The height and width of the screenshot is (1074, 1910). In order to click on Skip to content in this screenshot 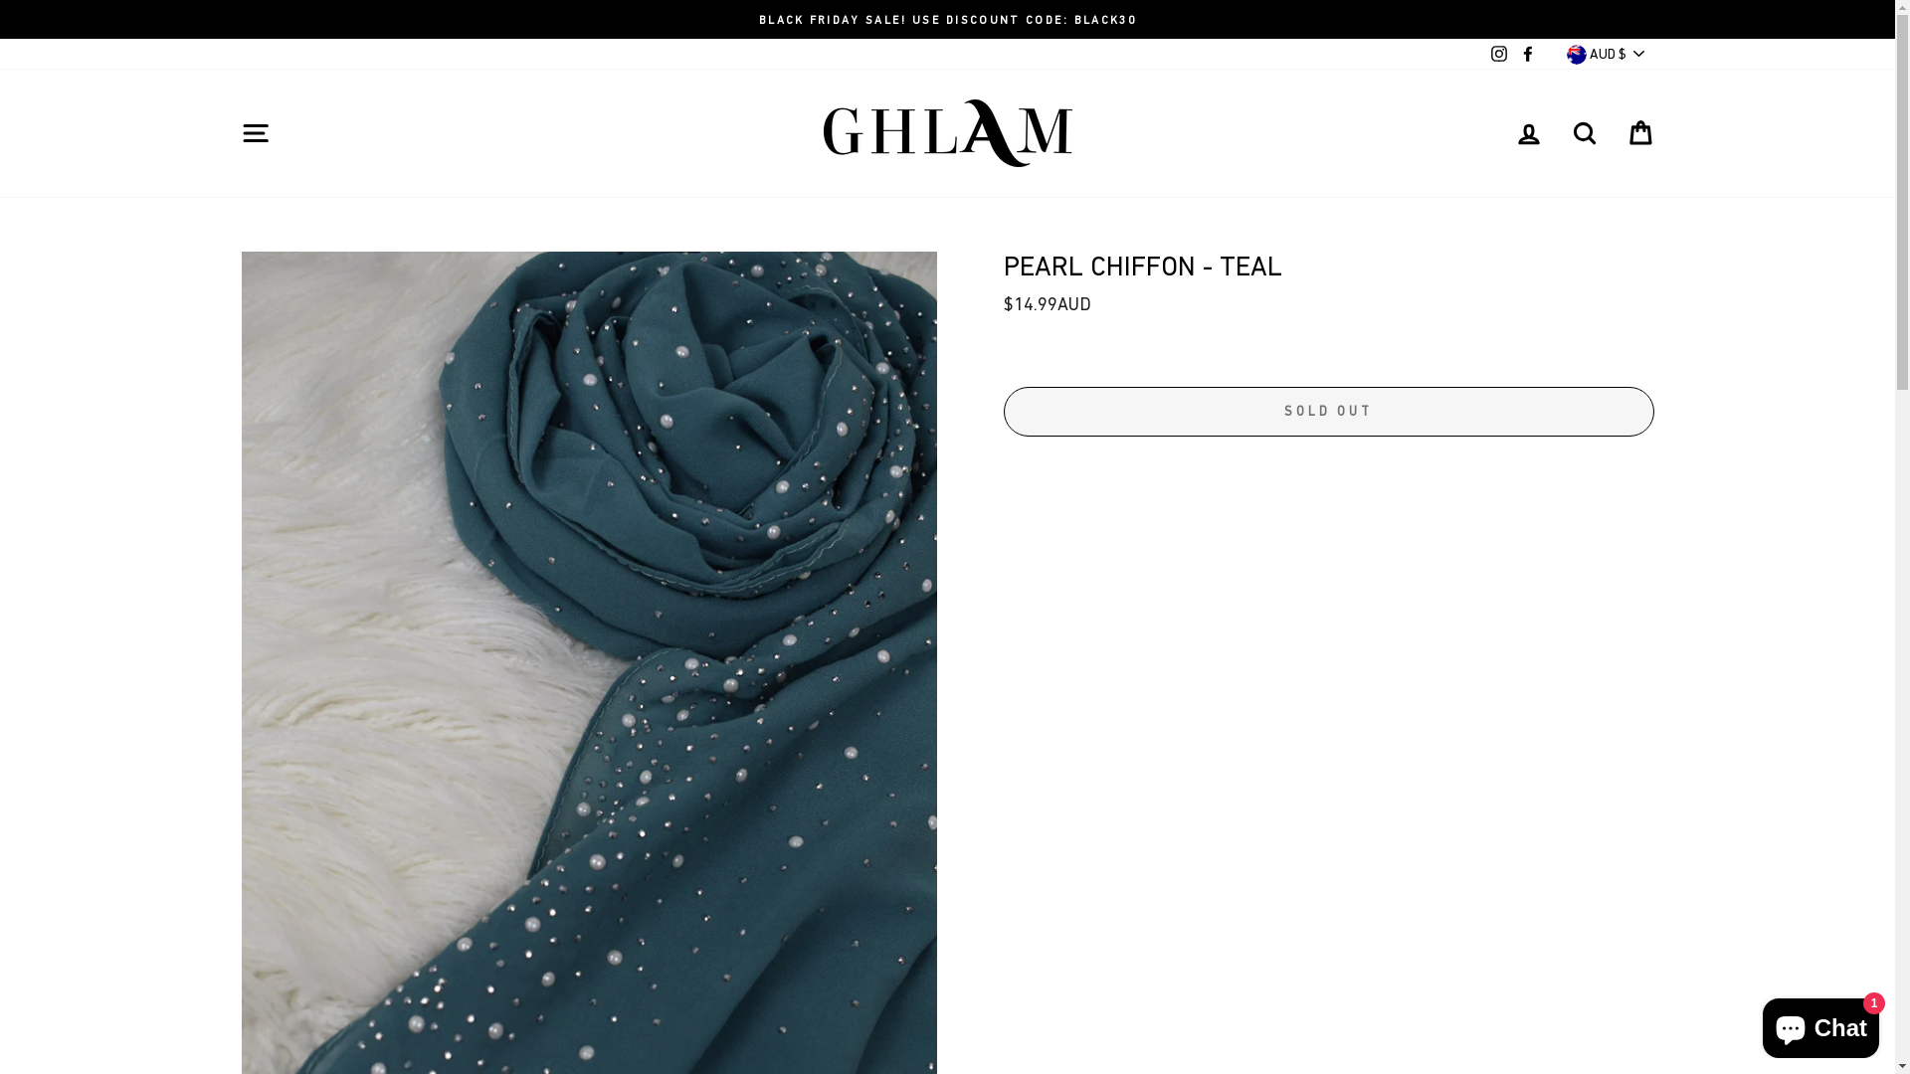, I will do `click(0, 0)`.